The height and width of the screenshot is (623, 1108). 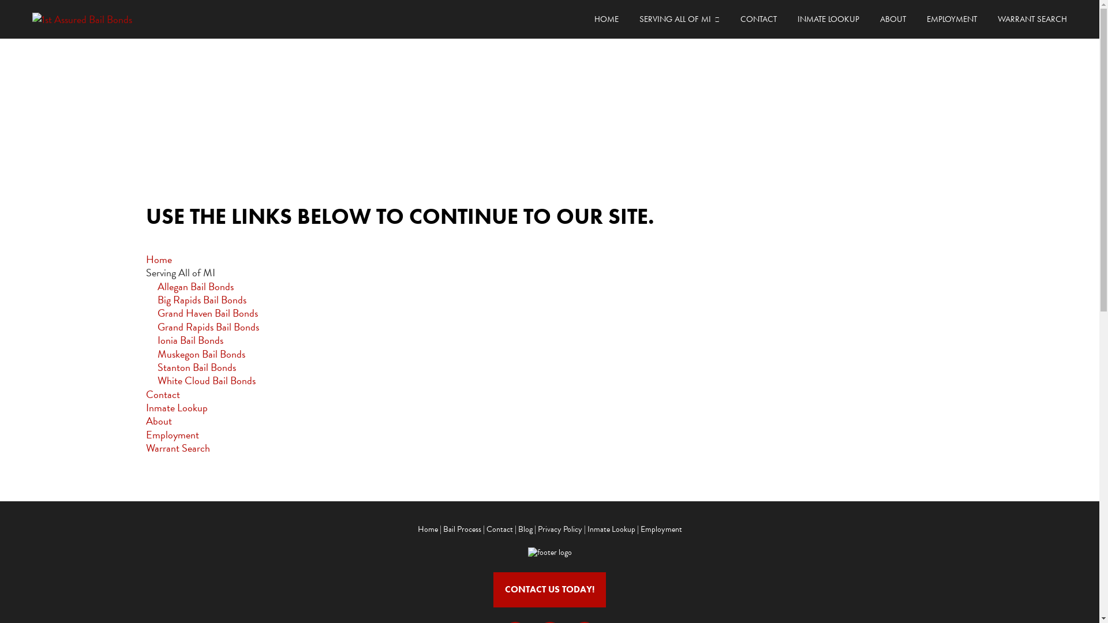 What do you see at coordinates (206, 381) in the screenshot?
I see `White Cloud Bail Bonds` at bounding box center [206, 381].